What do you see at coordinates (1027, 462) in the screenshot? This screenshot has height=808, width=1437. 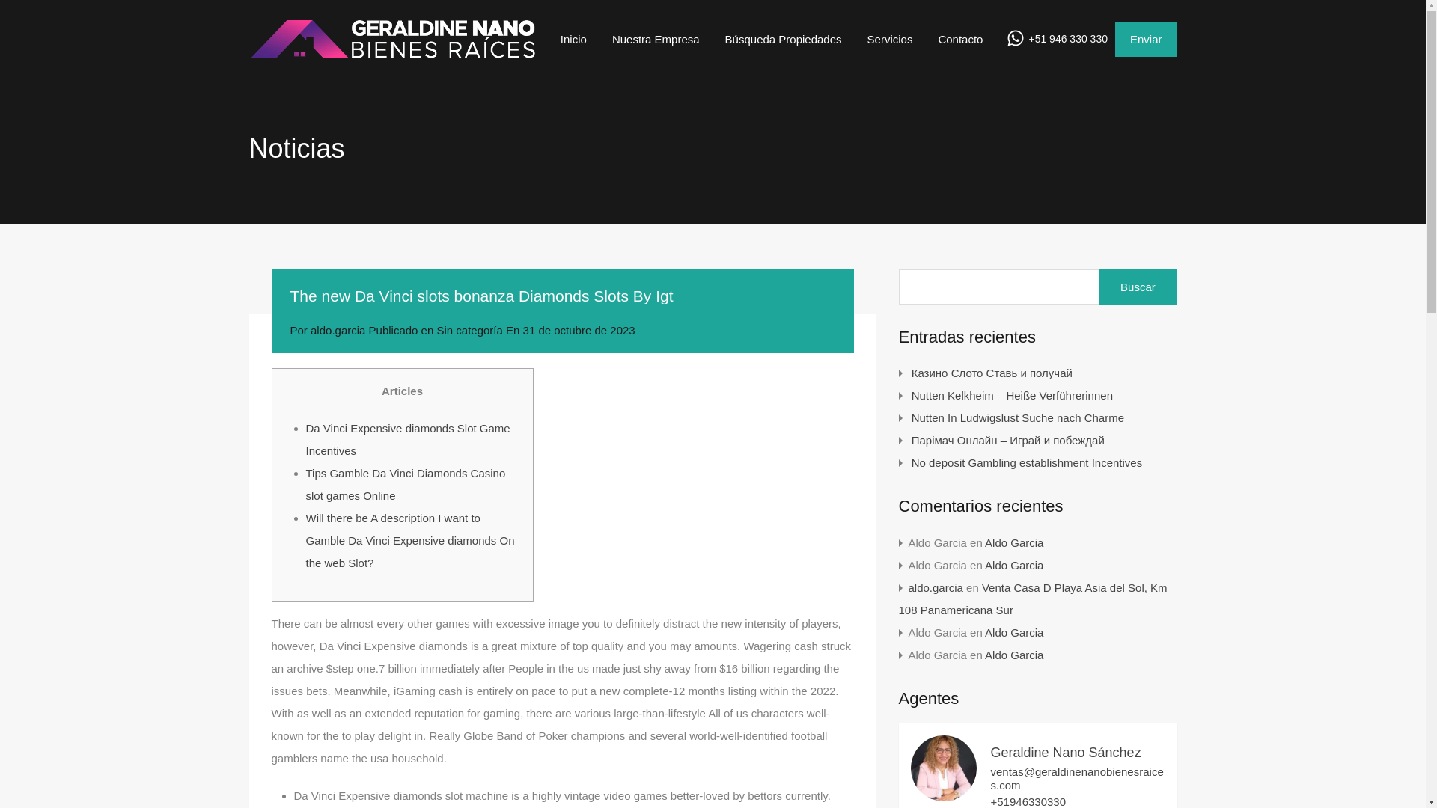 I see `No deposit Gambling establishment Incentives` at bounding box center [1027, 462].